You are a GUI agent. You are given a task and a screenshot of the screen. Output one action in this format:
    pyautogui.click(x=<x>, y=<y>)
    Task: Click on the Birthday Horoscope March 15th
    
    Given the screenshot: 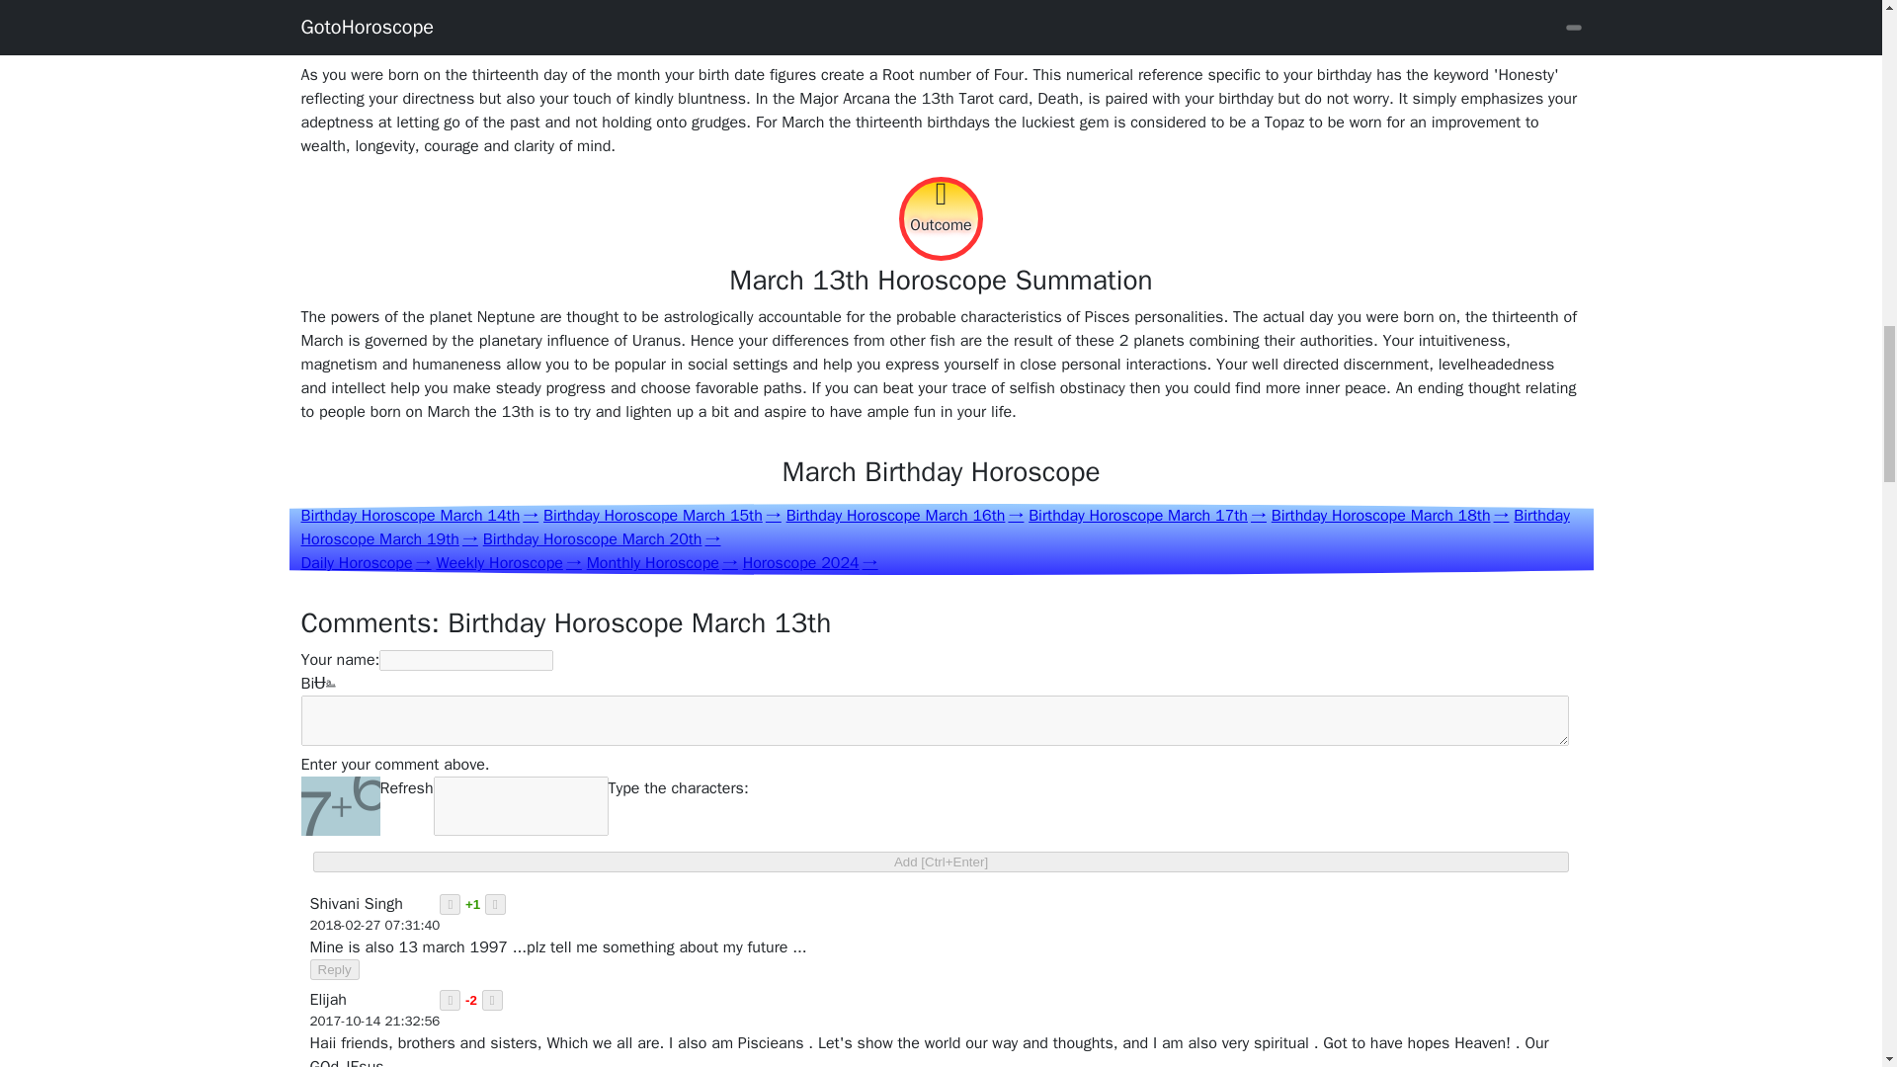 What is the action you would take?
    pyautogui.click(x=662, y=516)
    